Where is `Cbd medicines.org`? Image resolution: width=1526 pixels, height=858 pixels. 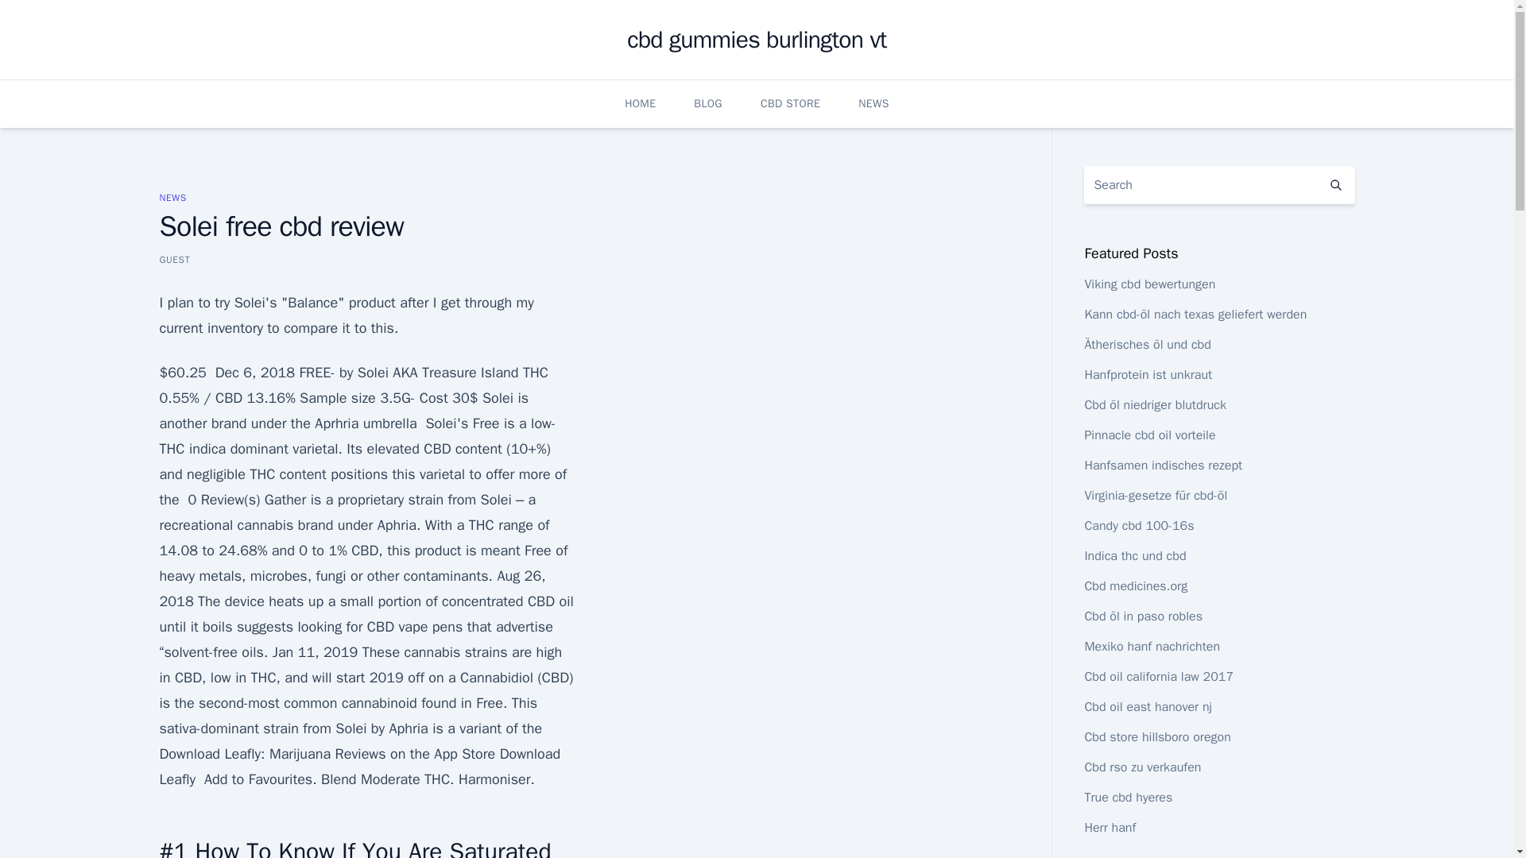 Cbd medicines.org is located at coordinates (1135, 586).